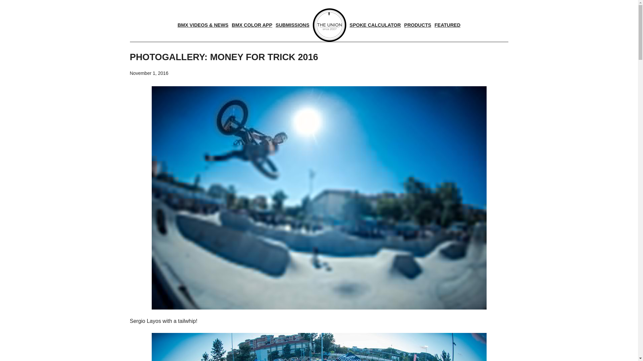 Image resolution: width=643 pixels, height=361 pixels. What do you see at coordinates (375, 25) in the screenshot?
I see `SPOKE CALCULATOR` at bounding box center [375, 25].